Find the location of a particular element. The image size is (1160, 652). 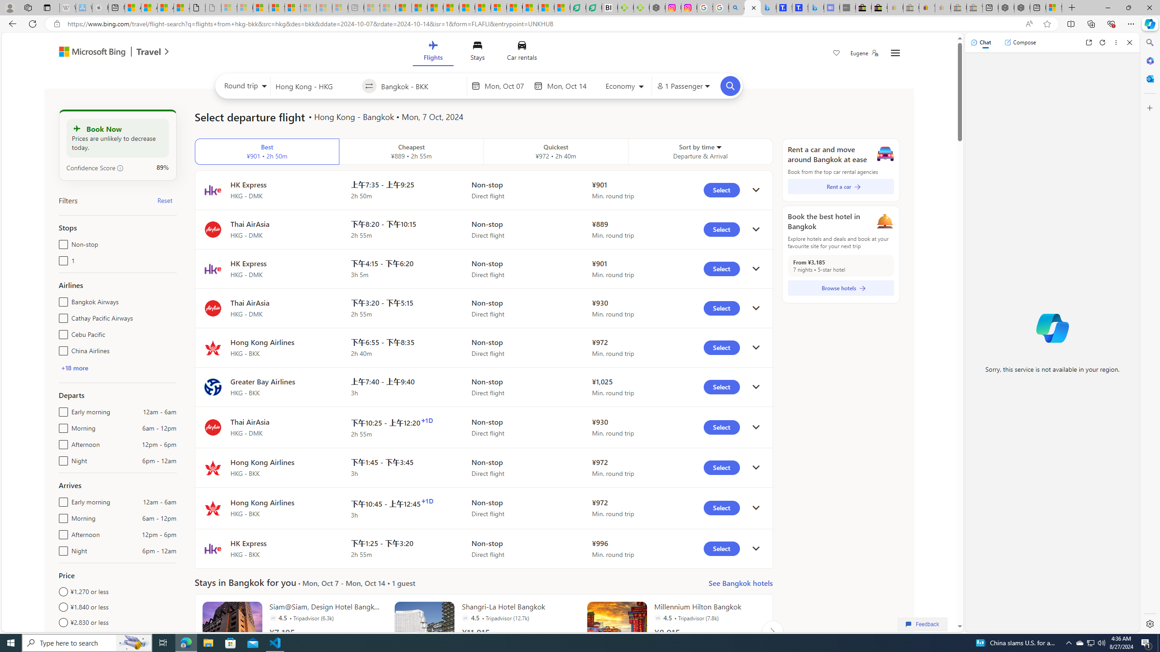

Microsoft Bing Travel is located at coordinates (104, 53).